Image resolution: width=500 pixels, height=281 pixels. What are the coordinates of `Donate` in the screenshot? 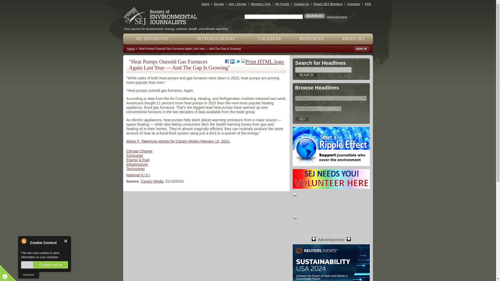 It's located at (219, 4).